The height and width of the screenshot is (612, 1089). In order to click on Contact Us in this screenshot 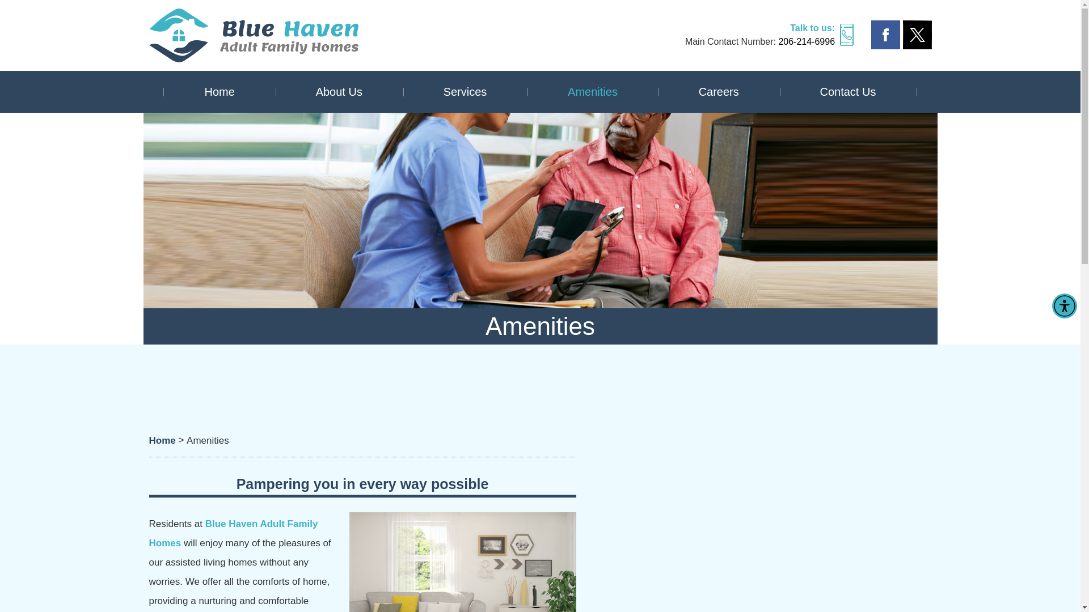, I will do `click(847, 92)`.